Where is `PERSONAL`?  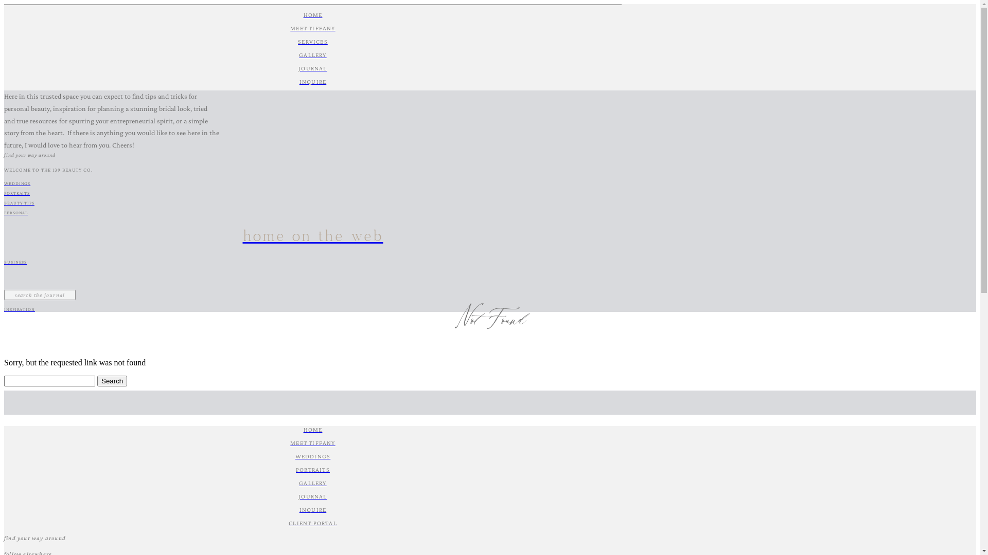
PERSONAL is located at coordinates (313, 213).